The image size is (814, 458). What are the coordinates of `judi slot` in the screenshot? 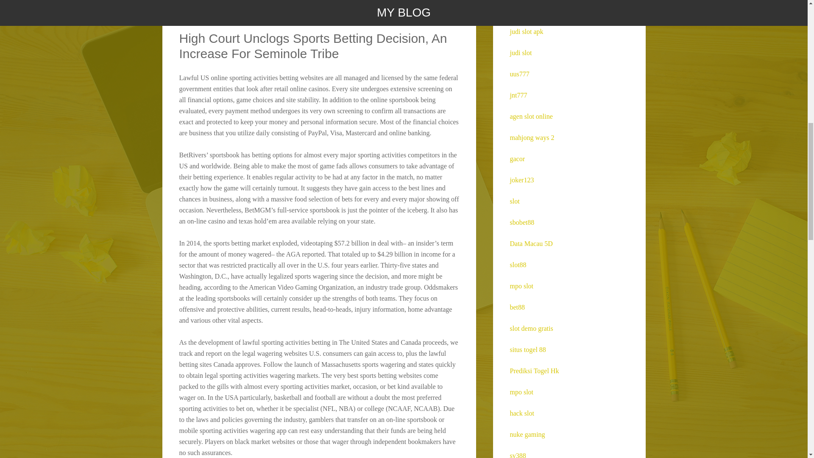 It's located at (520, 53).